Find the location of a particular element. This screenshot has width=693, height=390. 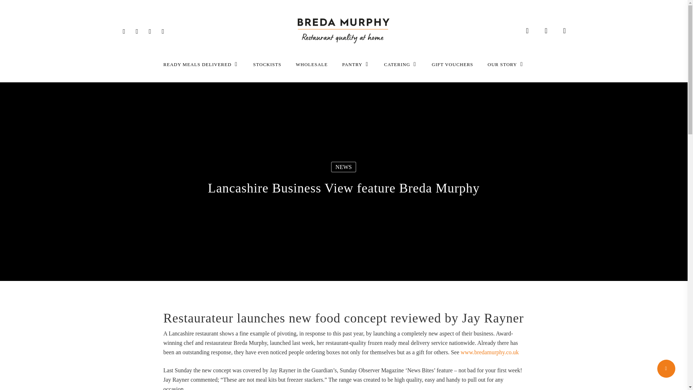

account is located at coordinates (546, 30).